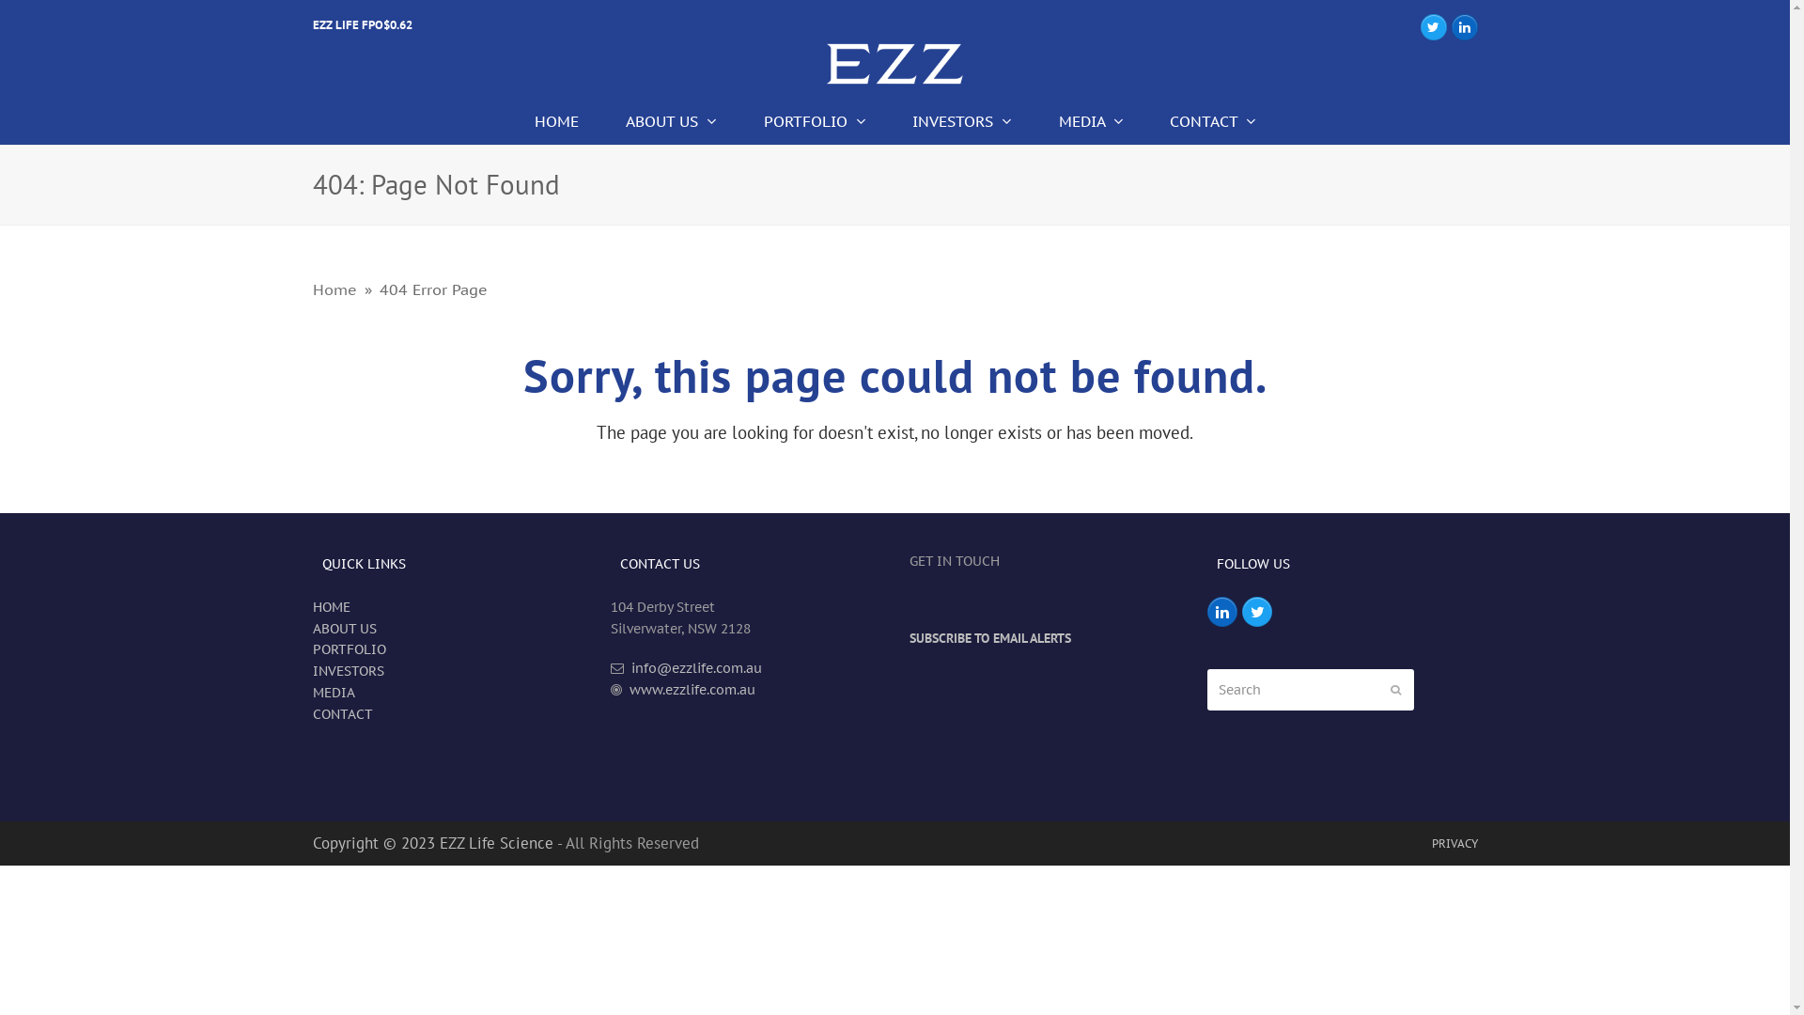 Image resolution: width=1804 pixels, height=1015 pixels. Describe the element at coordinates (1222, 611) in the screenshot. I see `LinkedIn` at that location.